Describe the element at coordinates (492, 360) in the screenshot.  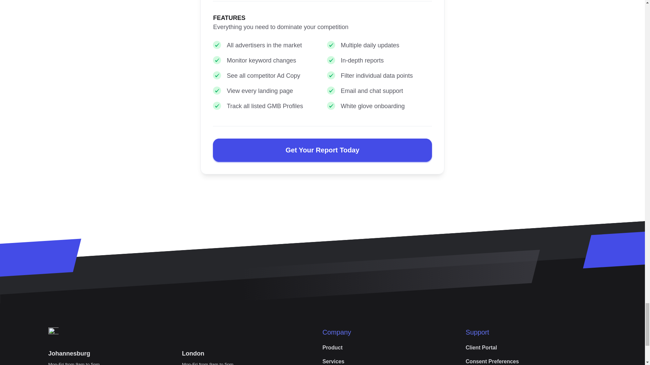
I see `Consent Preferences` at that location.